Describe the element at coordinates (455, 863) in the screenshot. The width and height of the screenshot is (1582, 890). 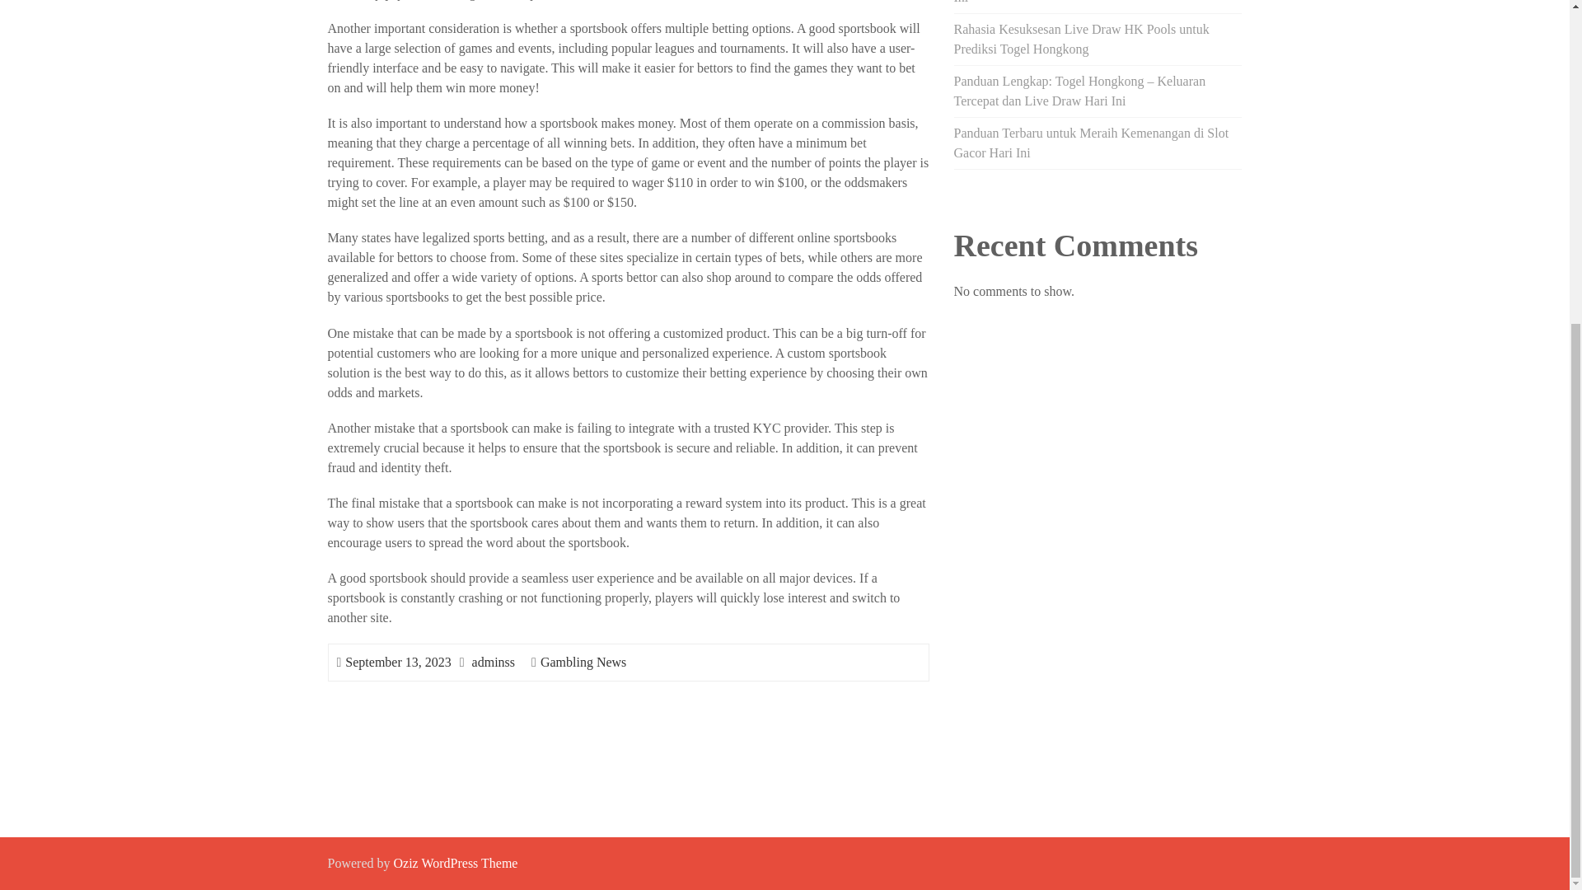
I see `Oziz WordPress Theme` at that location.